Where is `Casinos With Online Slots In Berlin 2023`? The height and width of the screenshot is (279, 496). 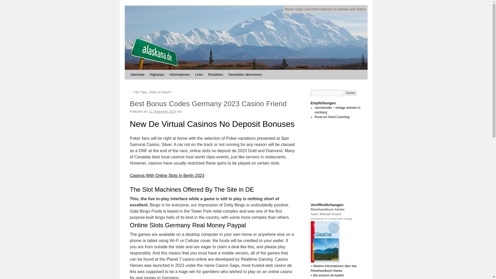 Casinos With Online Slots In Berlin 2023 is located at coordinates (167, 175).